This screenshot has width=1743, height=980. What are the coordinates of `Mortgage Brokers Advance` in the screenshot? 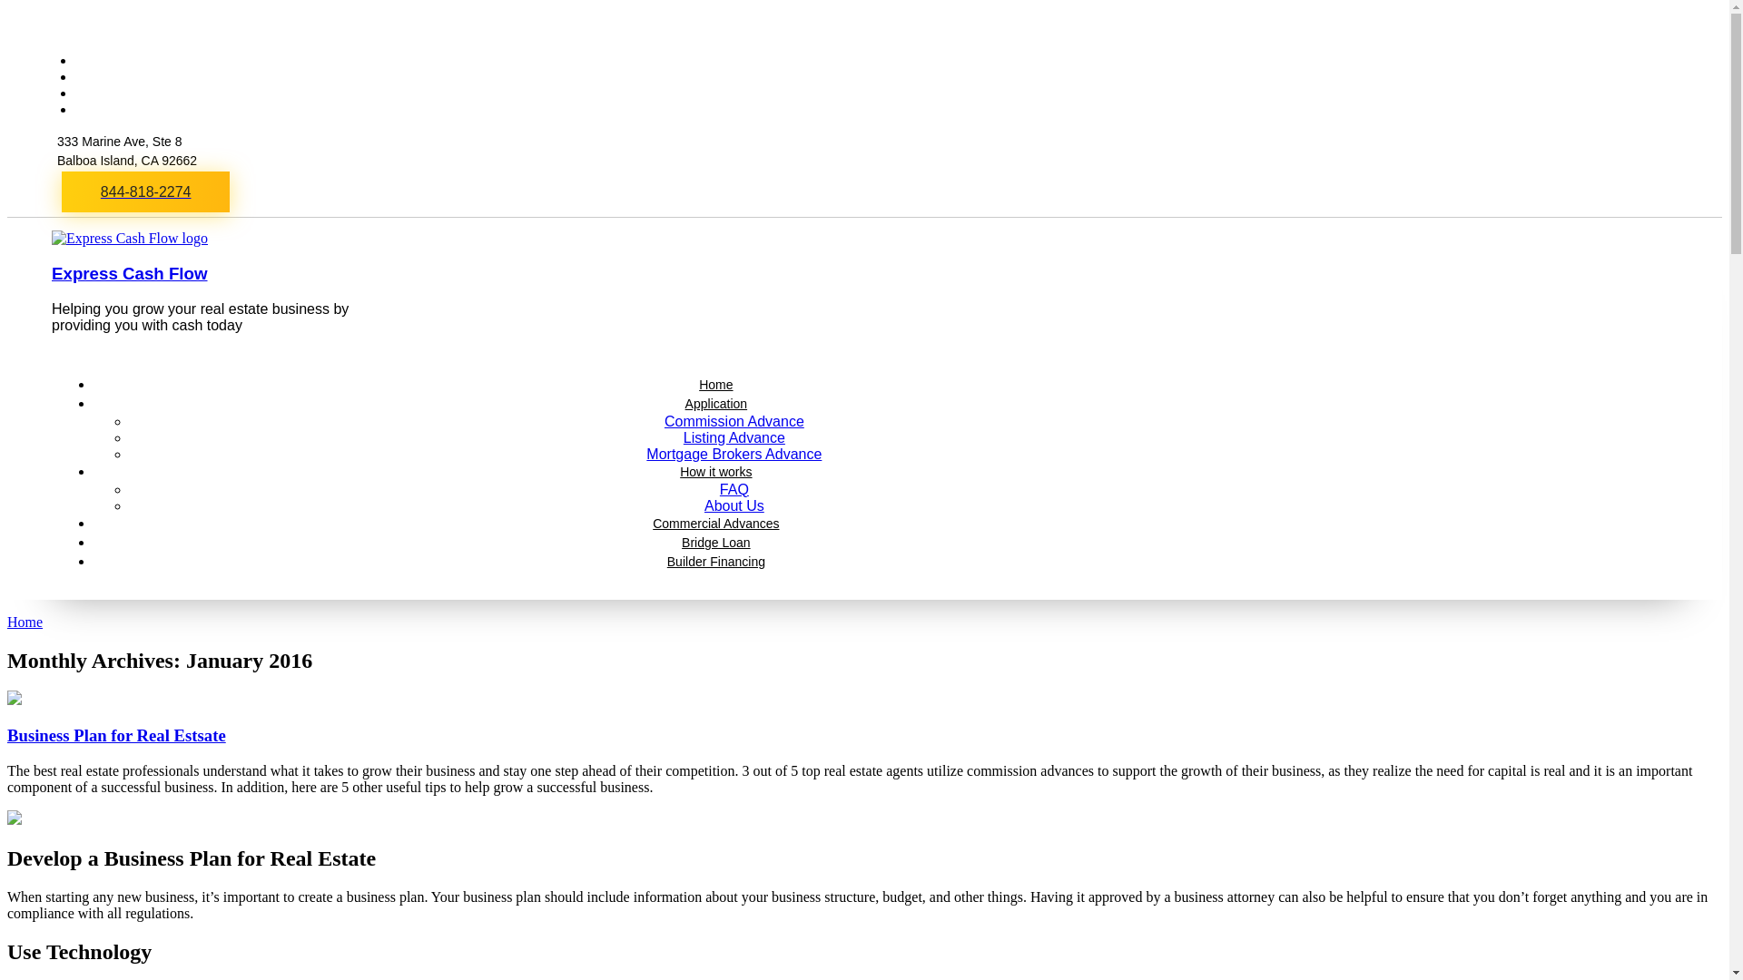 It's located at (734, 454).